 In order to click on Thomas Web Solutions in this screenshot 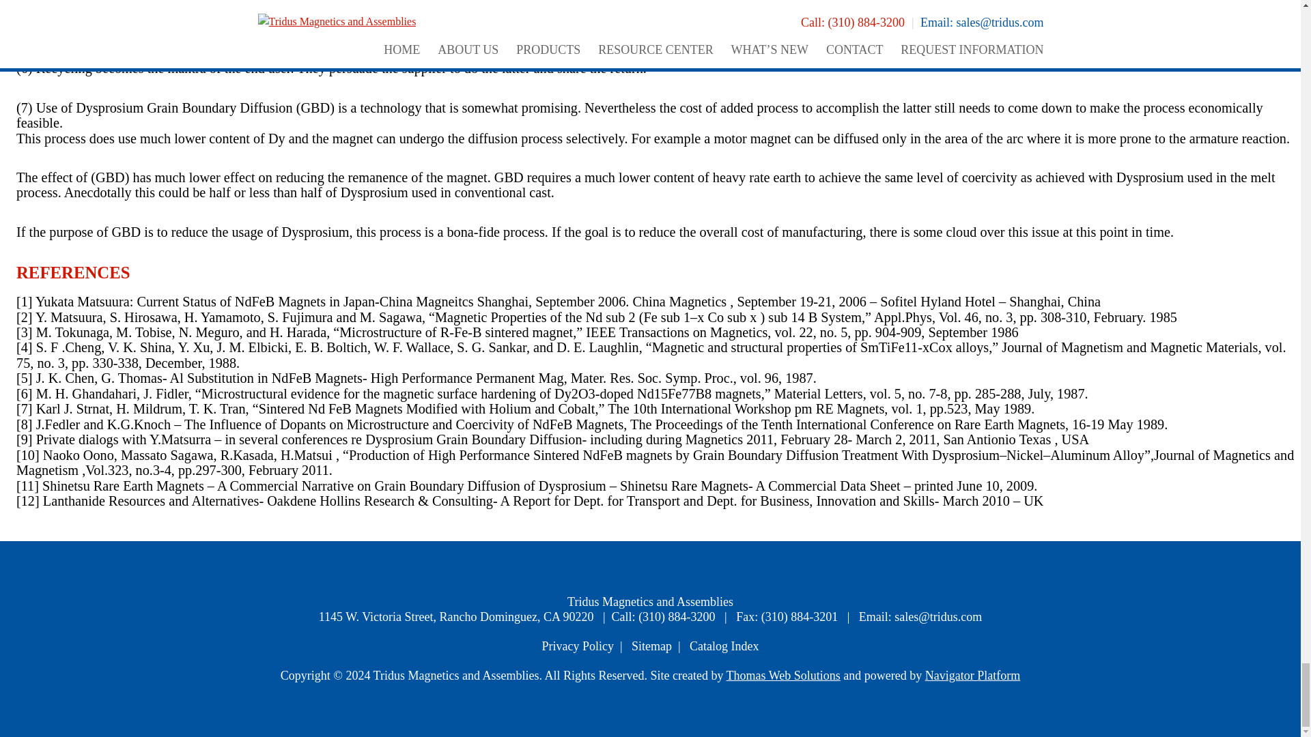, I will do `click(783, 676)`.